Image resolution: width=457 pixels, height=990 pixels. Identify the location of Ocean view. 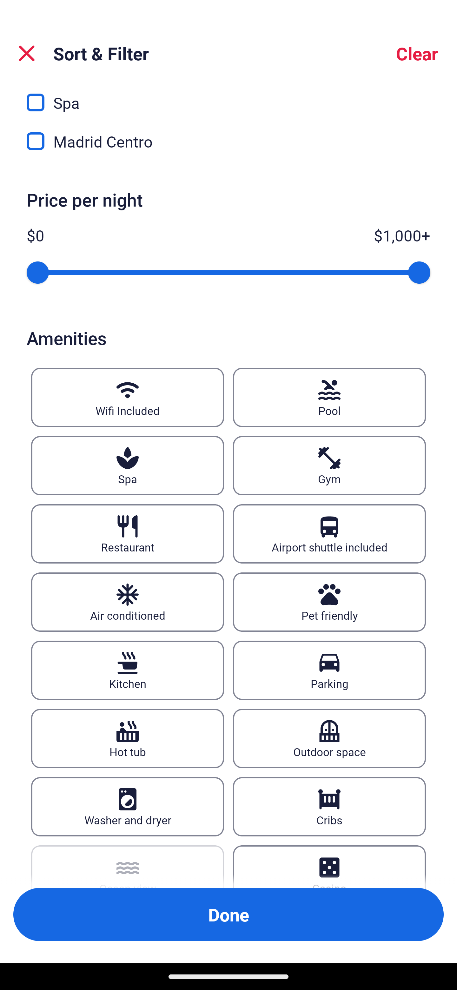
(127, 867).